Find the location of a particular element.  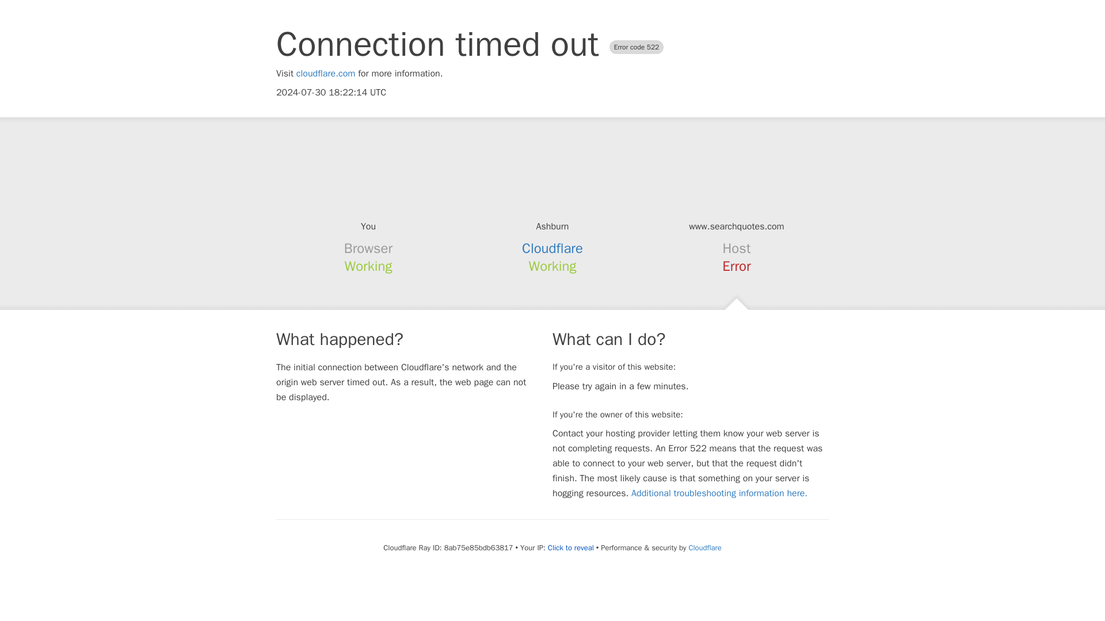

Additional troubleshooting information here. is located at coordinates (719, 493).